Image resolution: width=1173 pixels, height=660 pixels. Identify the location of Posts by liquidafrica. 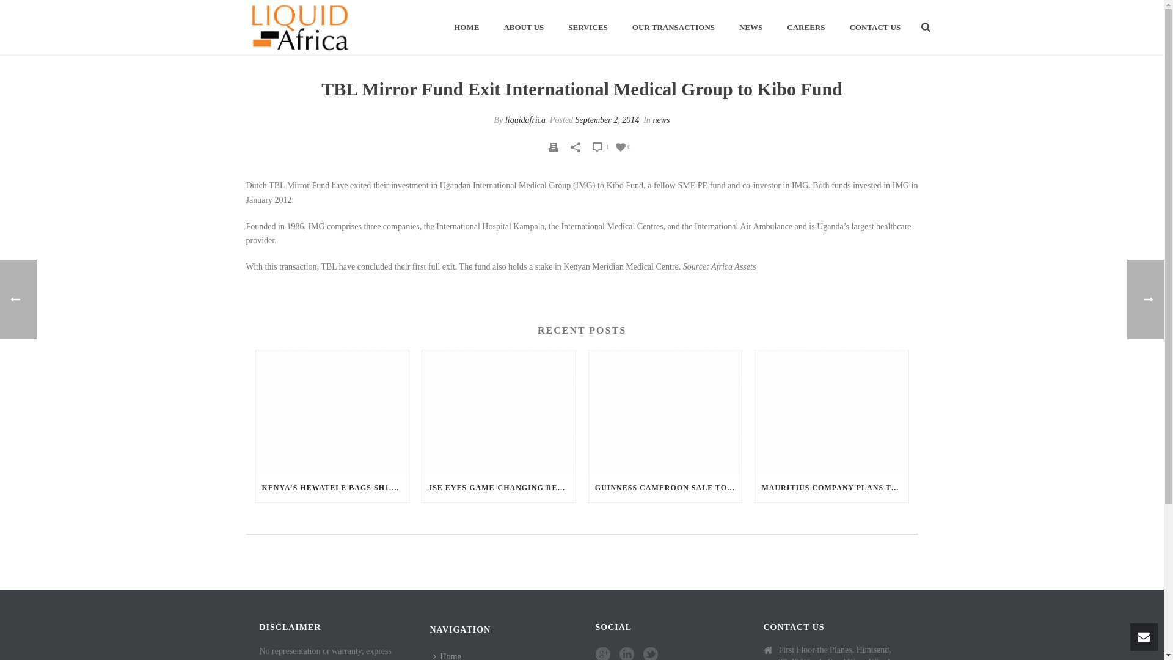
(525, 120).